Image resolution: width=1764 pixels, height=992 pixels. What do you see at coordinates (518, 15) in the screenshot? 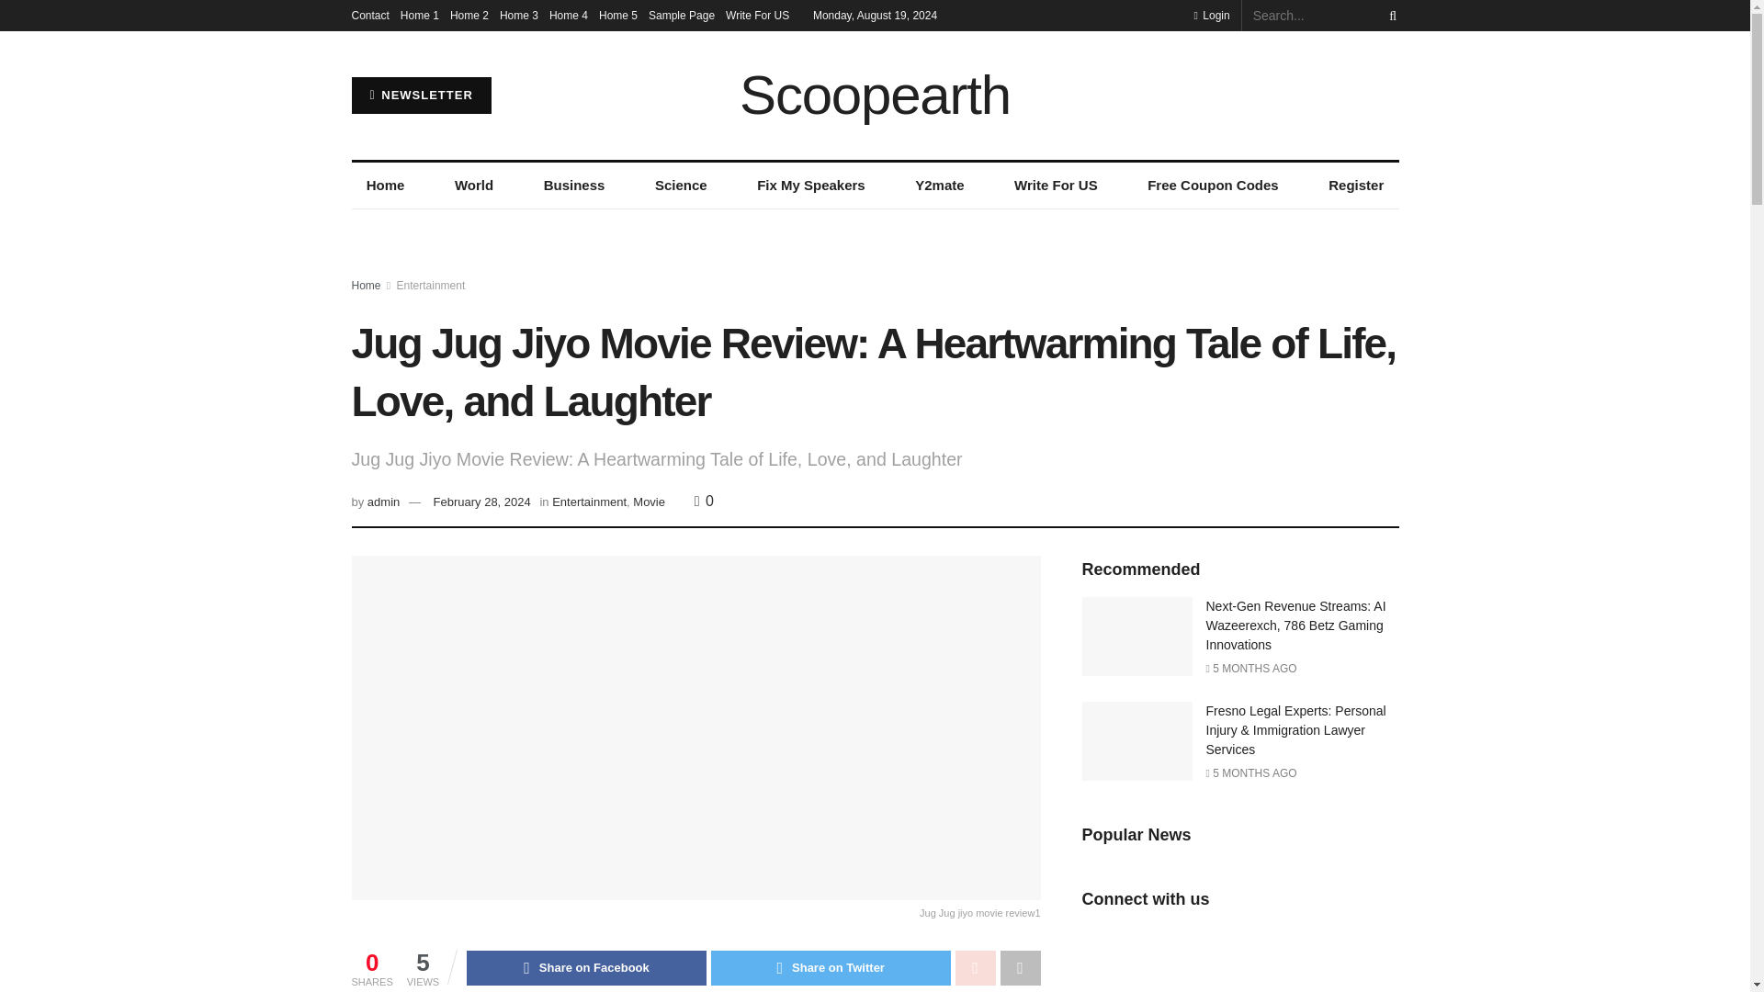
I see `Home 3` at bounding box center [518, 15].